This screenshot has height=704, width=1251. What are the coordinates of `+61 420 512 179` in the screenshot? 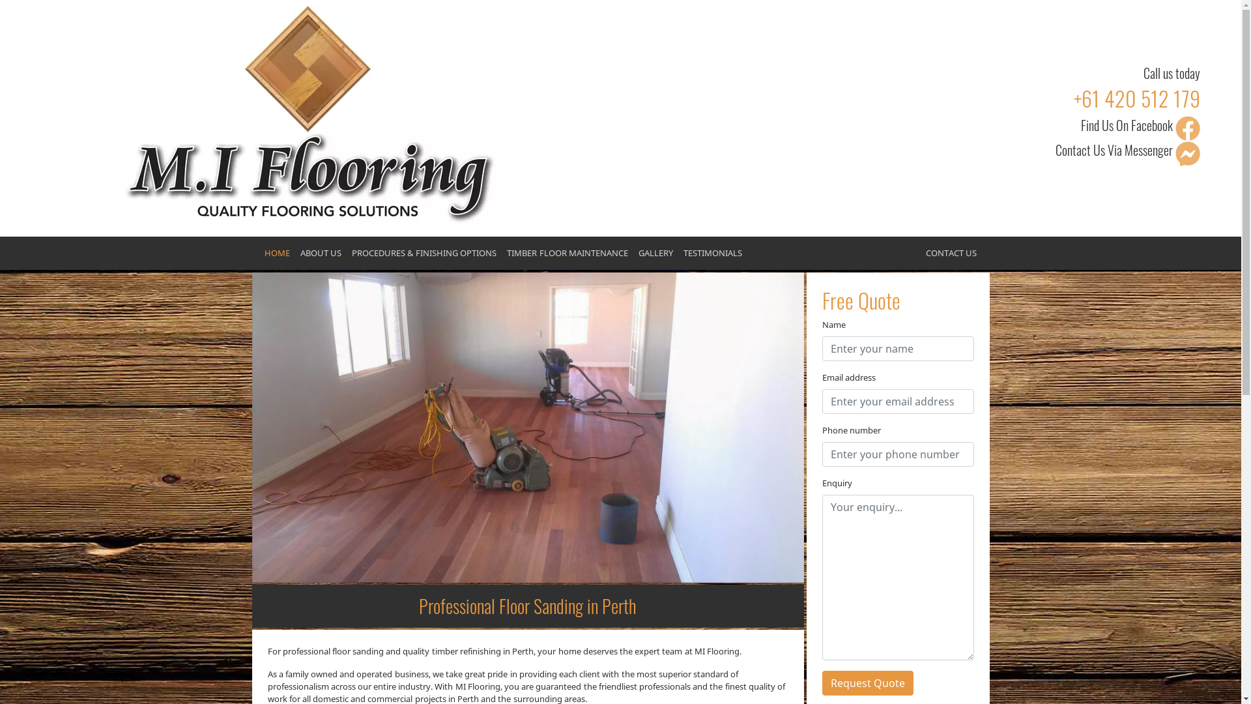 It's located at (1137, 98).